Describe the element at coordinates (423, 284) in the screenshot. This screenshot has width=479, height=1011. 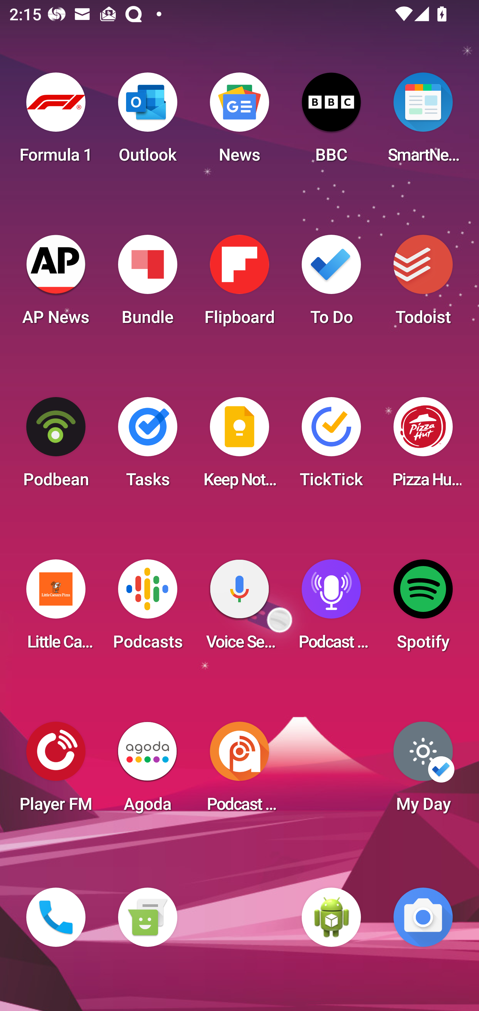
I see `Todoist` at that location.